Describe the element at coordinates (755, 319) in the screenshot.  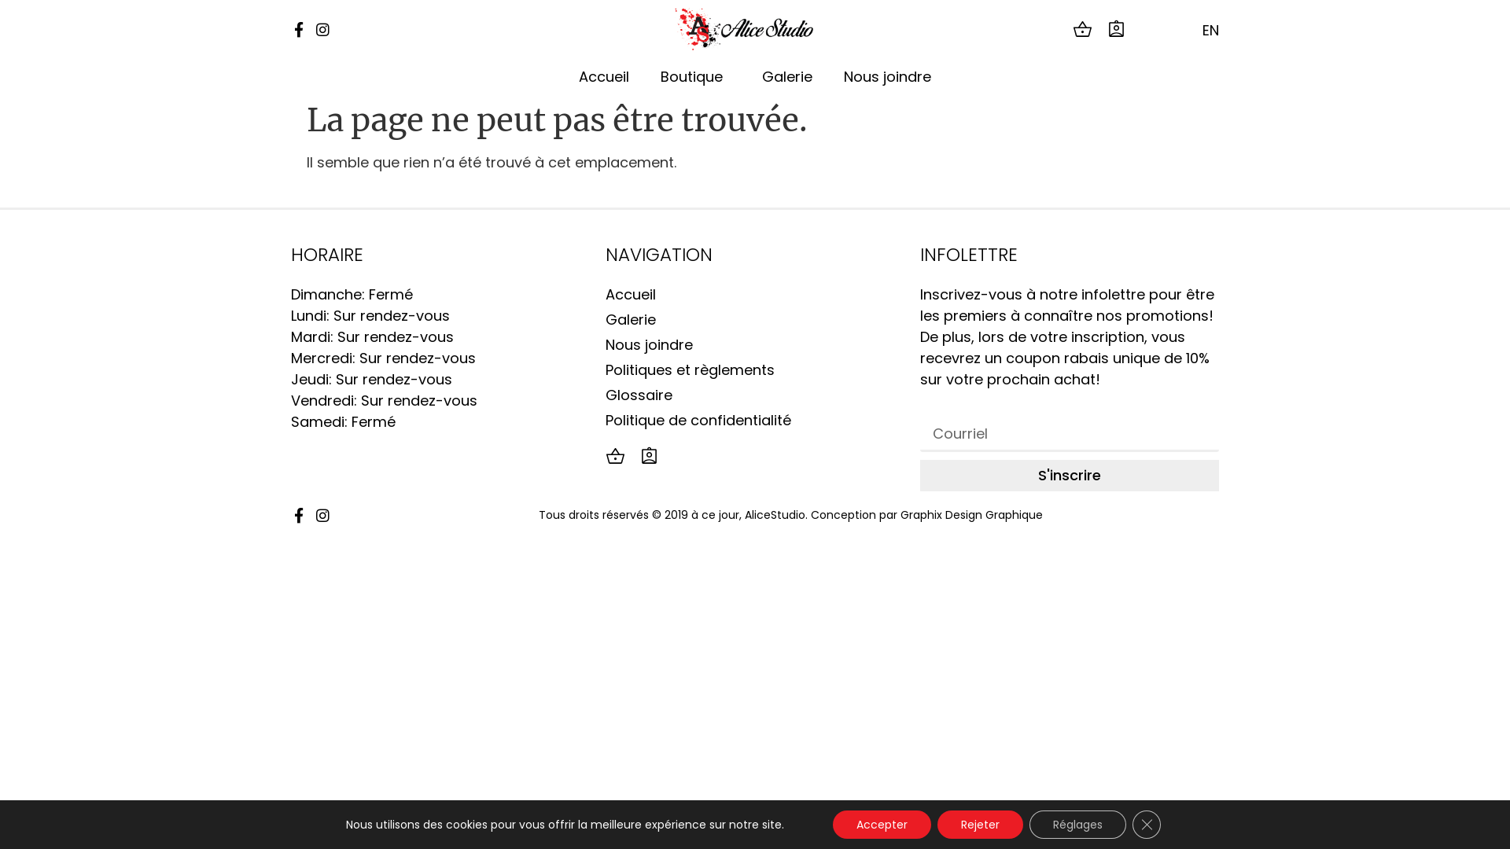
I see `Galerie` at that location.